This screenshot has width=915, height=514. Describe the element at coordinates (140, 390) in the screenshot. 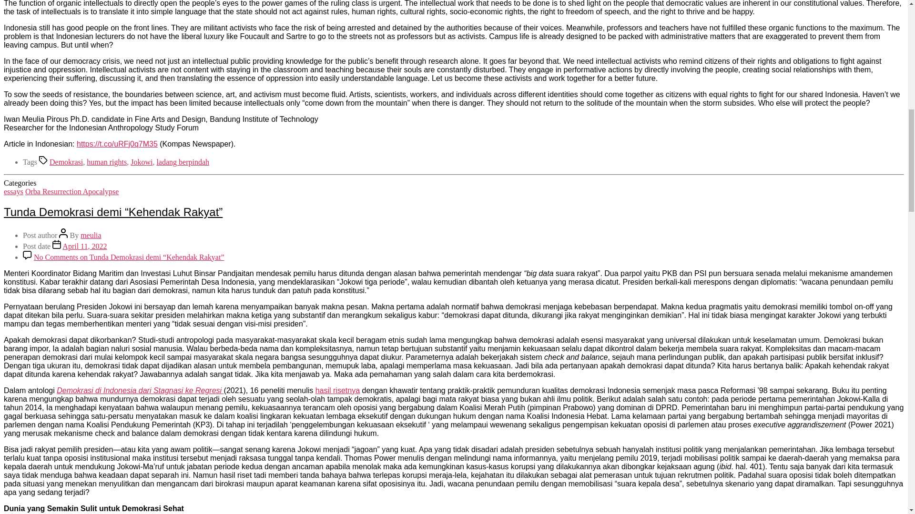

I see `Demokrasi di Indonesia dari Stagnasi ke Regresi` at that location.